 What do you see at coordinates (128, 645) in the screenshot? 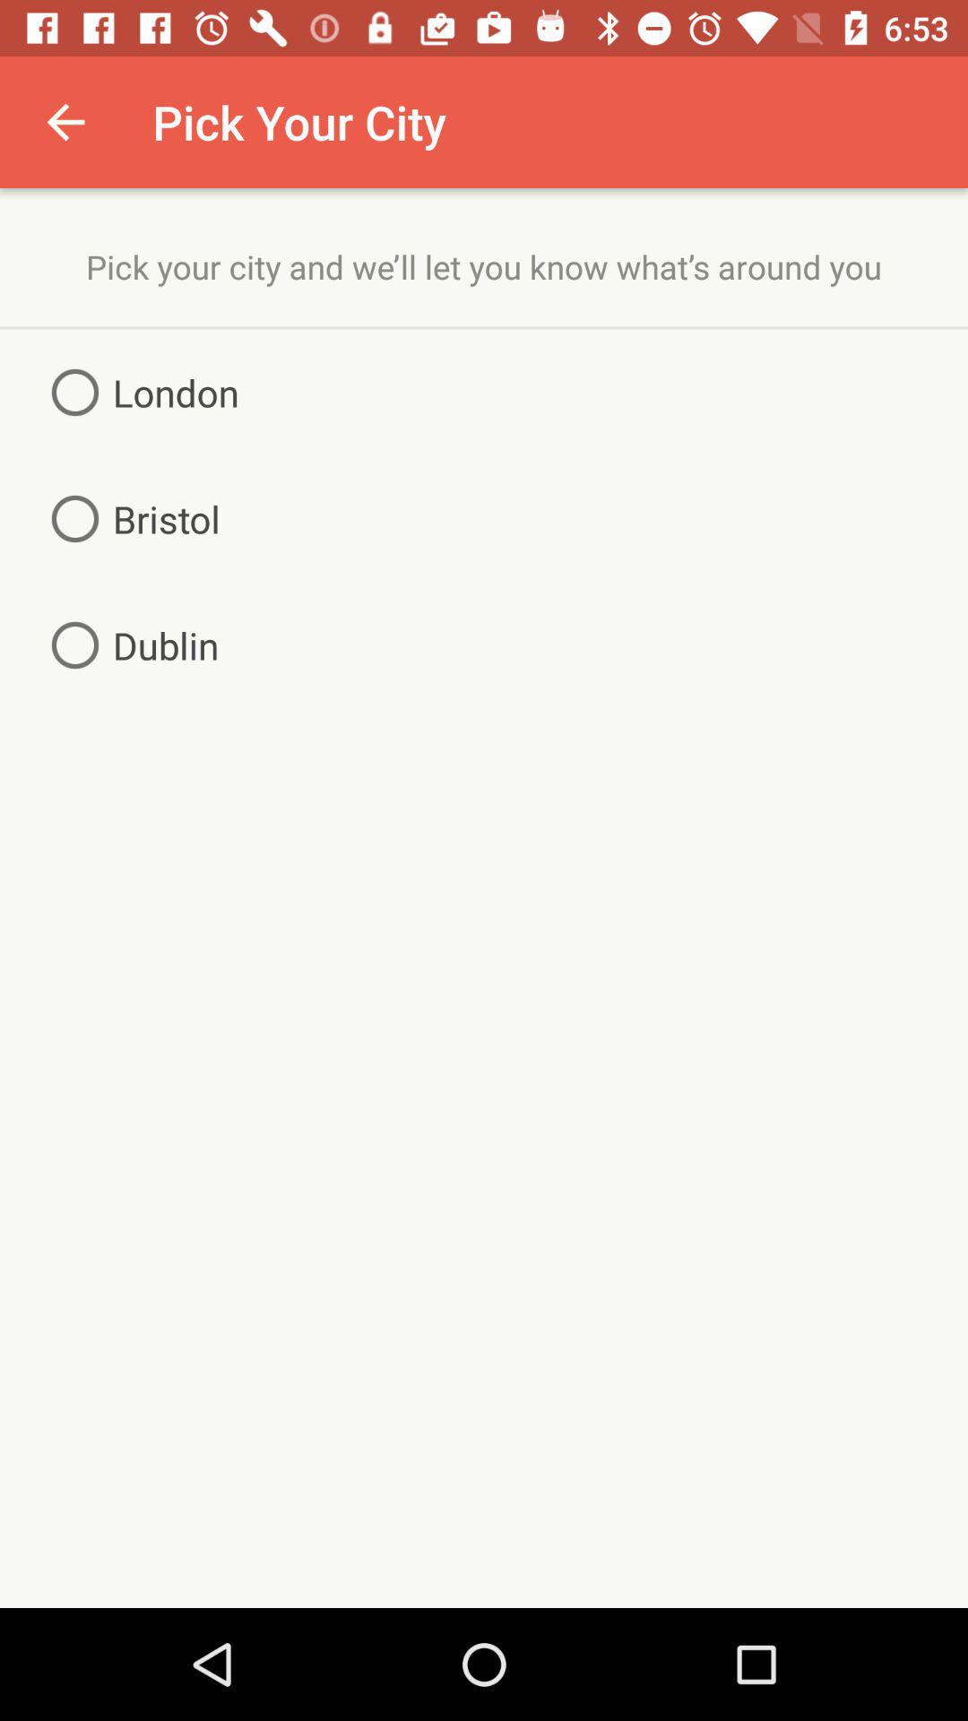
I see `swipe to dublin item` at bounding box center [128, 645].